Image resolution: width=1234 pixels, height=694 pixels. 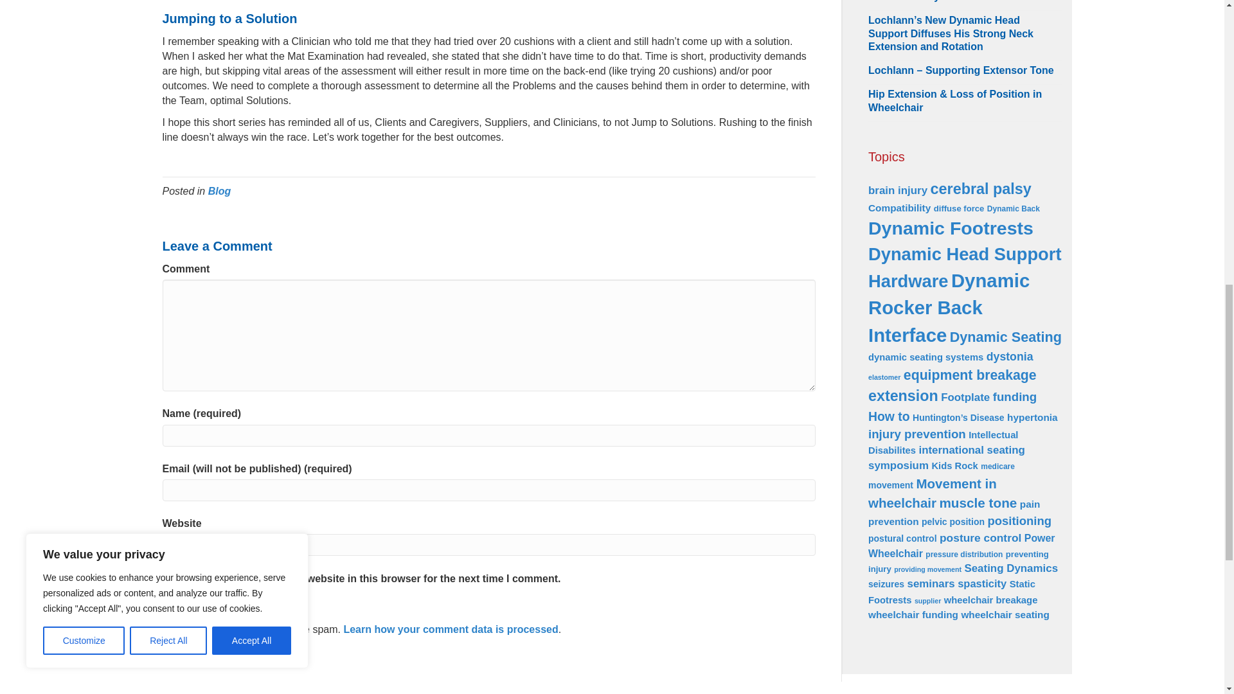 I want to click on yes, so click(x=166, y=578).